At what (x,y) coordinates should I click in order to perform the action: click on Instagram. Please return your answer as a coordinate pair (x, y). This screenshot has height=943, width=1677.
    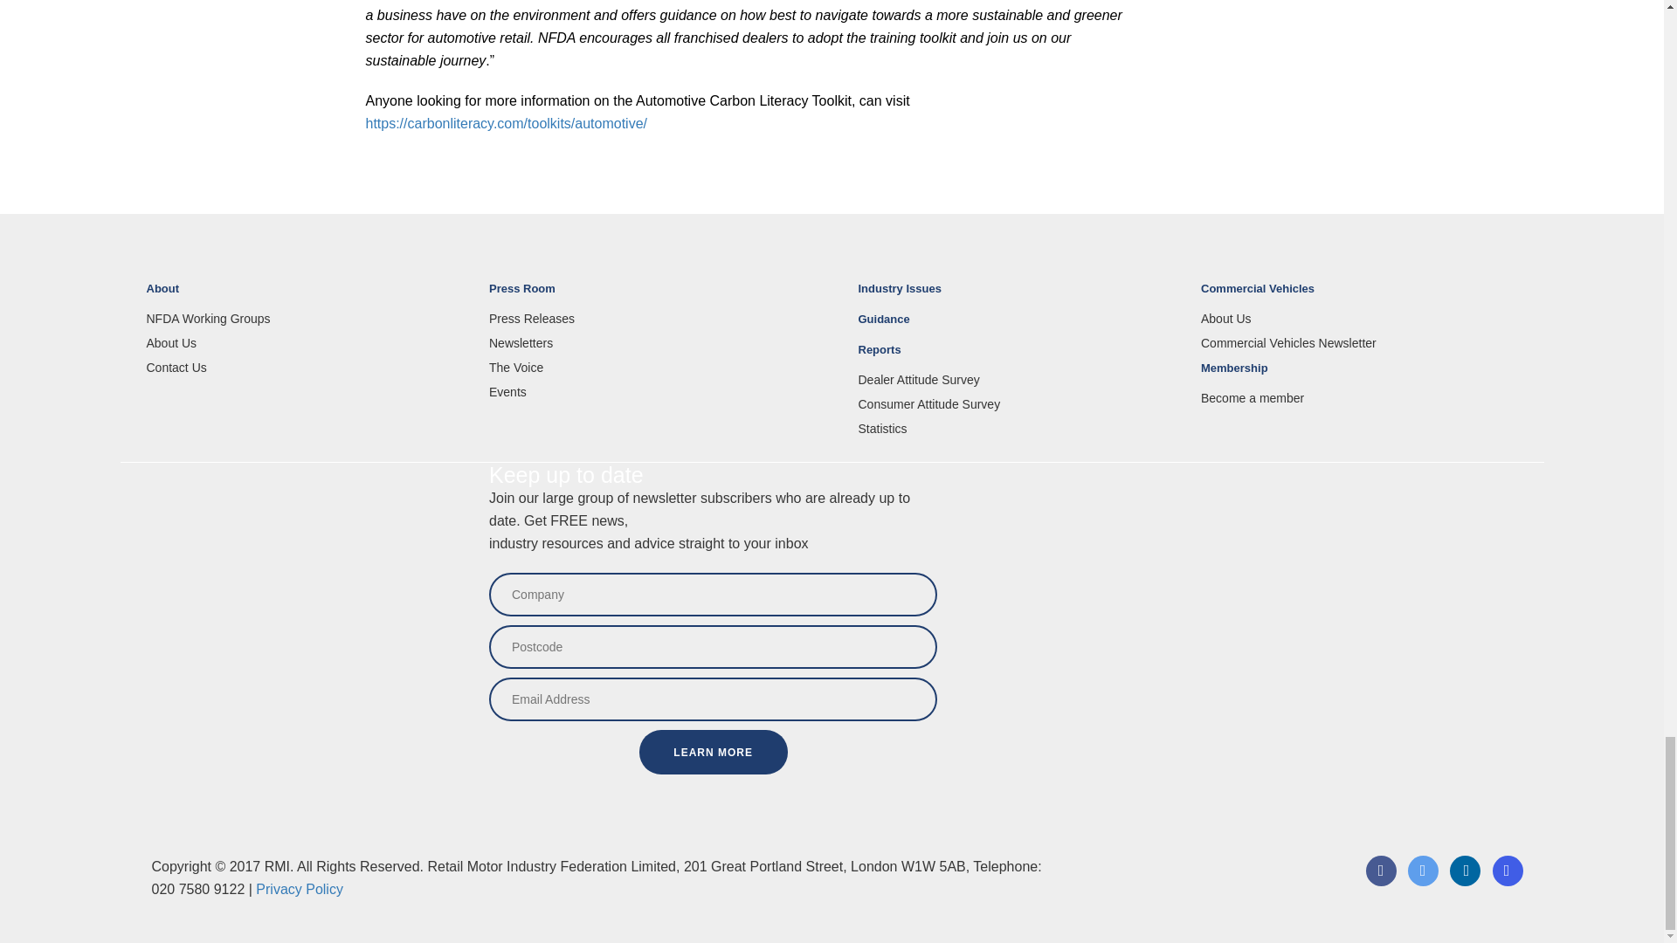
    Looking at the image, I should click on (1508, 882).